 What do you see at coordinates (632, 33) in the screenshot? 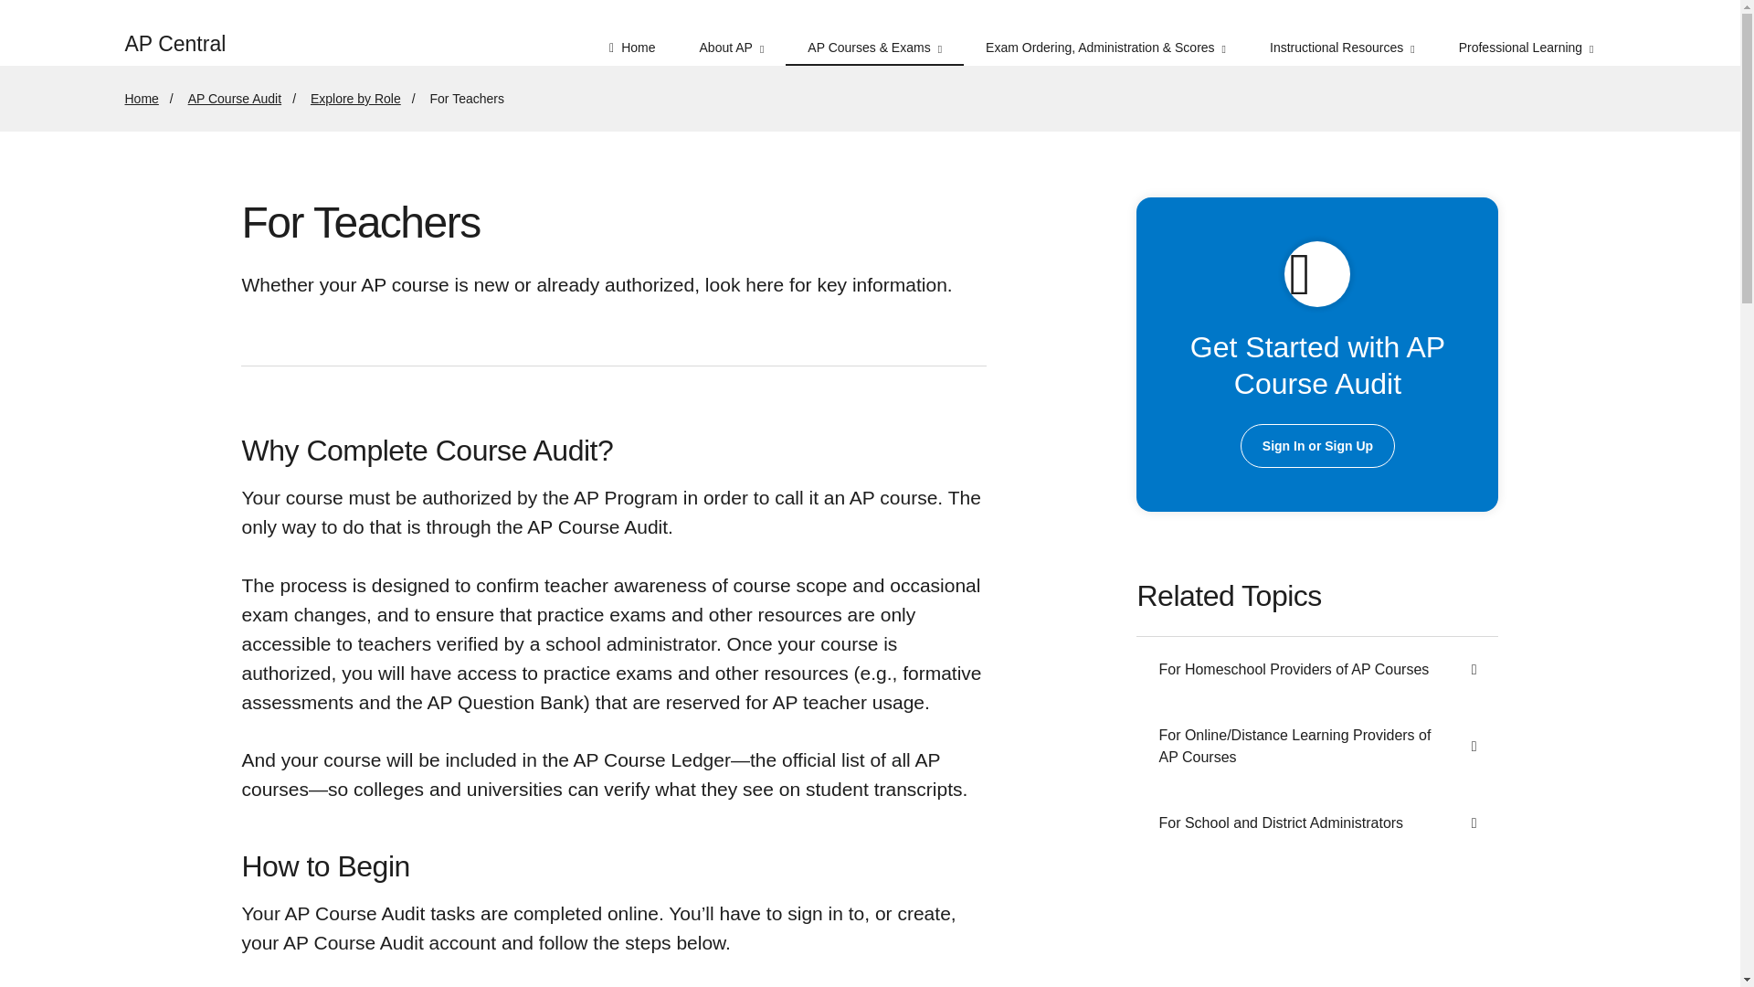
I see `Home` at bounding box center [632, 33].